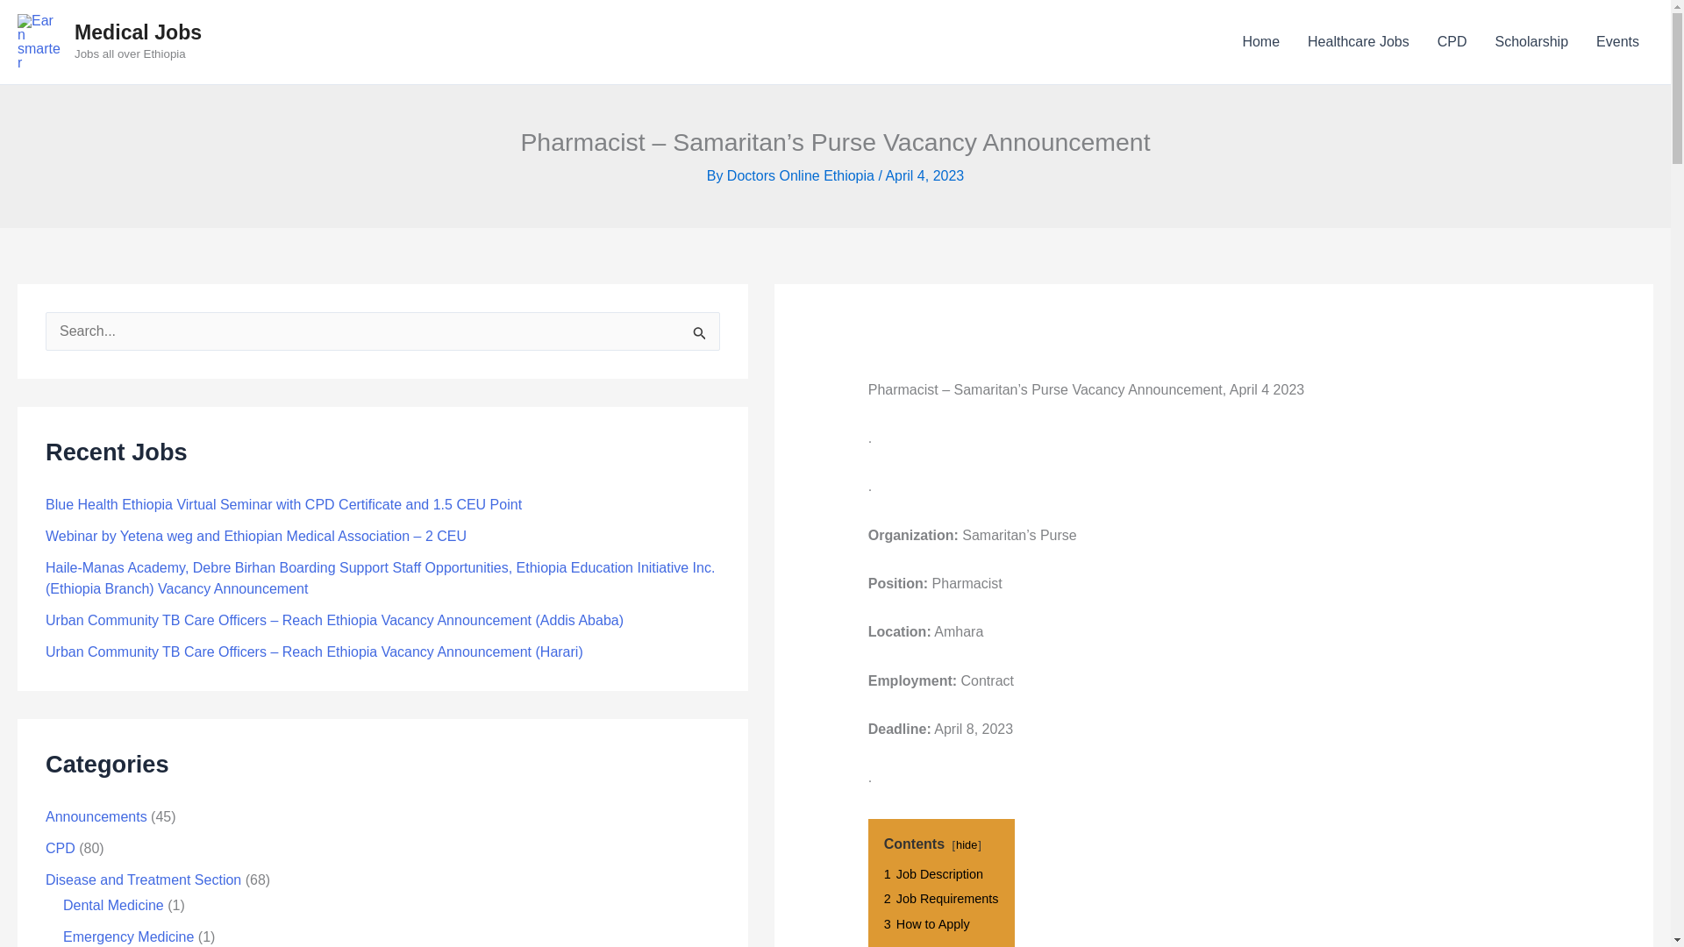  What do you see at coordinates (800, 175) in the screenshot?
I see `Doctors Online Ethiopia` at bounding box center [800, 175].